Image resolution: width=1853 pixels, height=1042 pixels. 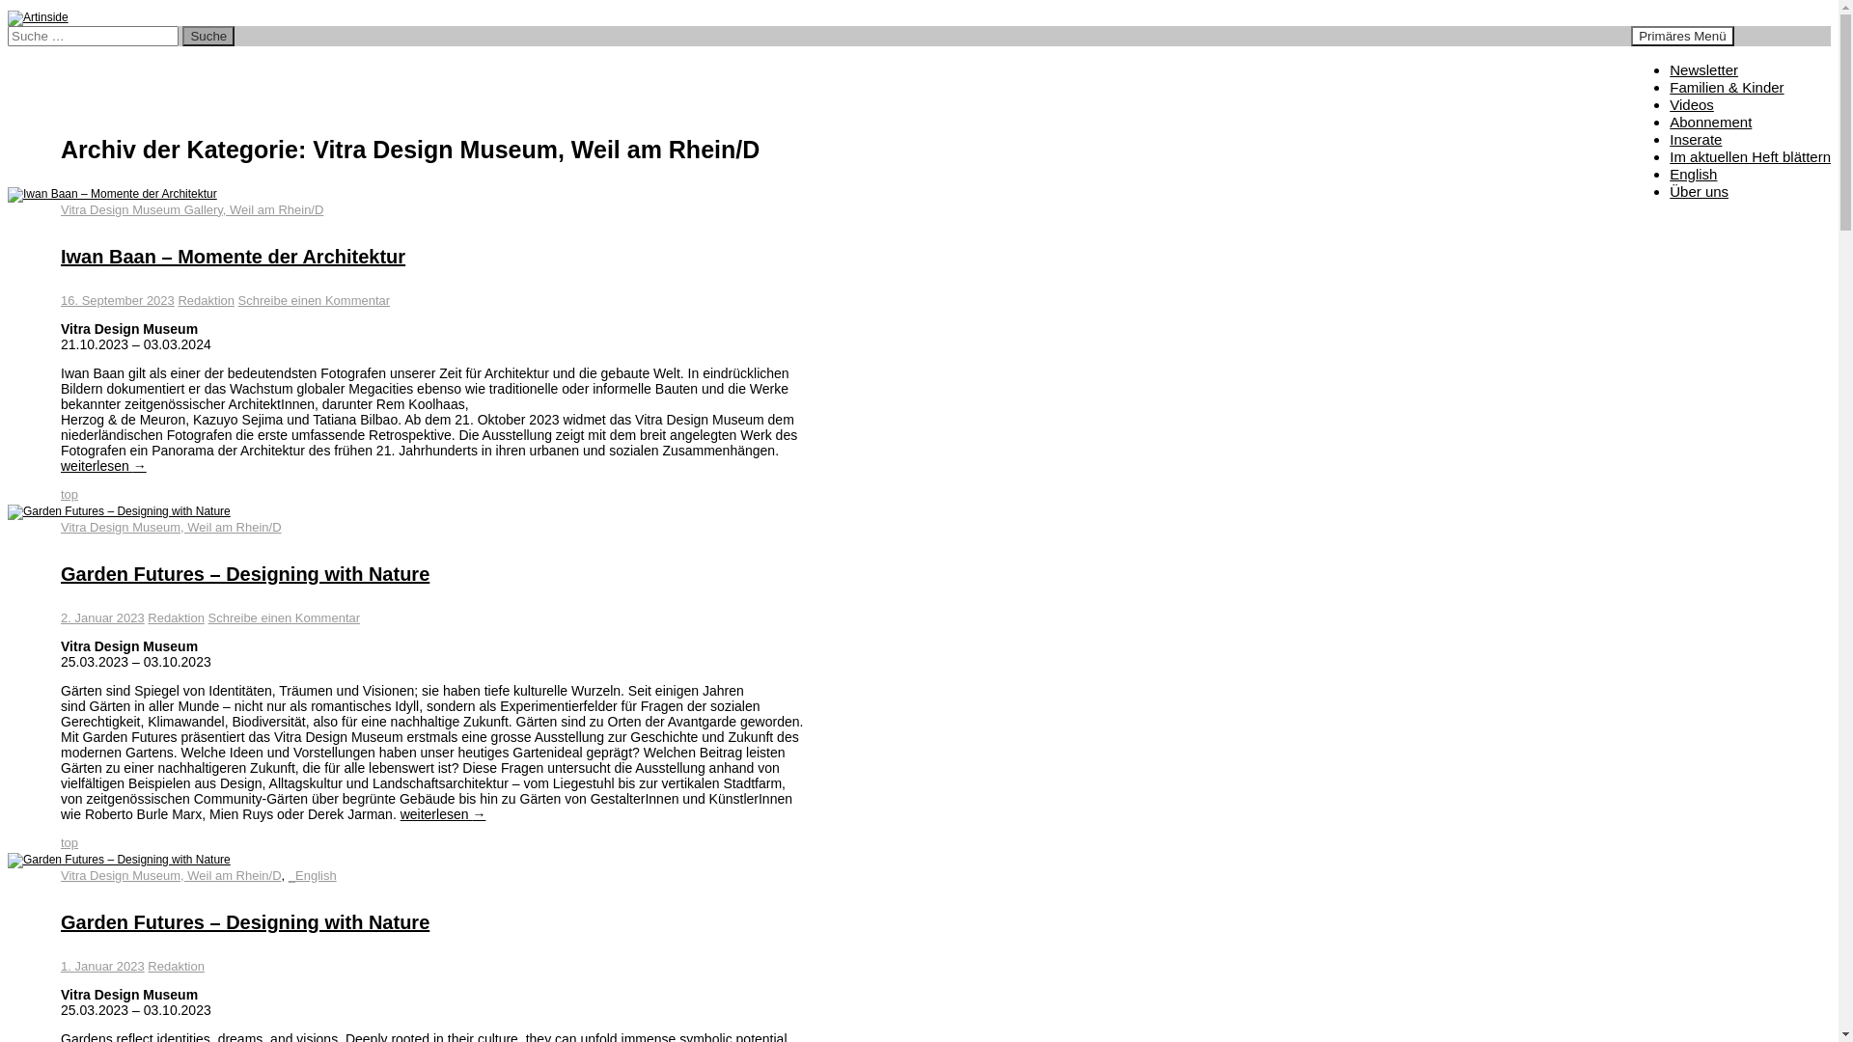 I want to click on Redaktion, so click(x=176, y=967).